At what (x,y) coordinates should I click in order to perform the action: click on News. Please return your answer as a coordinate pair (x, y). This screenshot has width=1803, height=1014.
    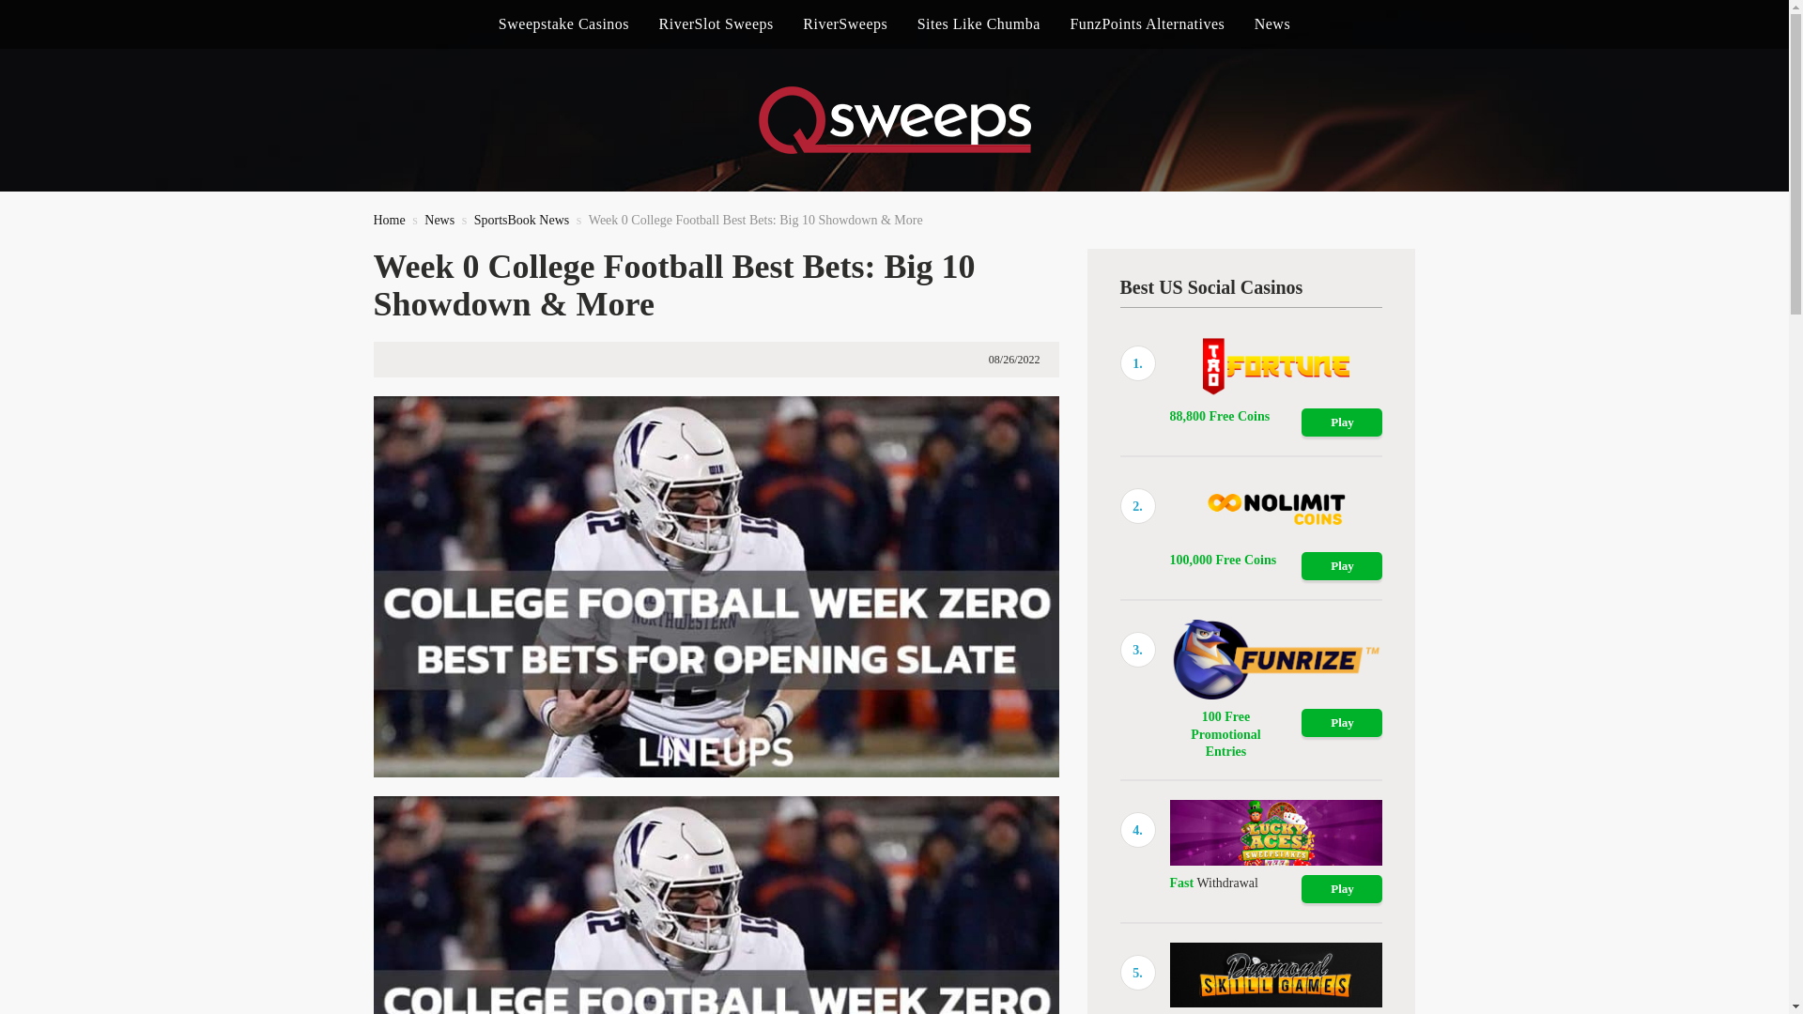
    Looking at the image, I should click on (439, 220).